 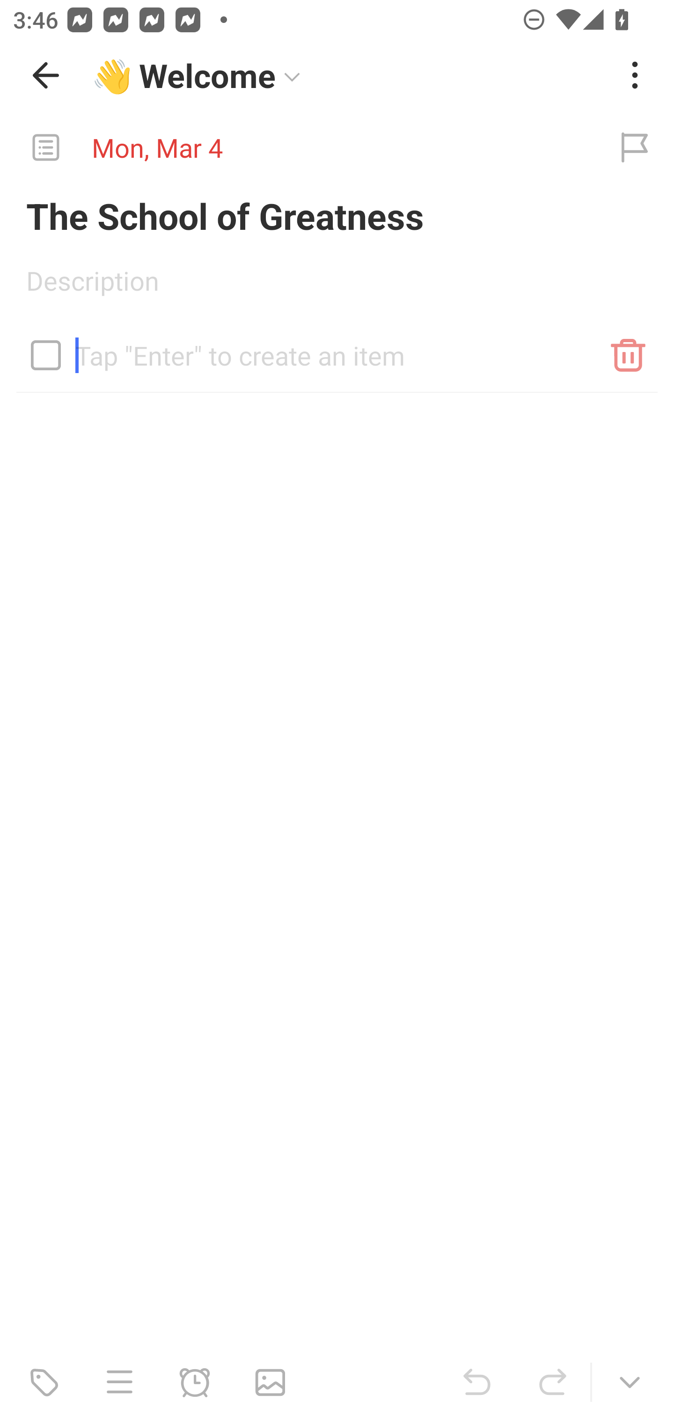 What do you see at coordinates (348, 75) in the screenshot?
I see `👋 Welcome` at bounding box center [348, 75].